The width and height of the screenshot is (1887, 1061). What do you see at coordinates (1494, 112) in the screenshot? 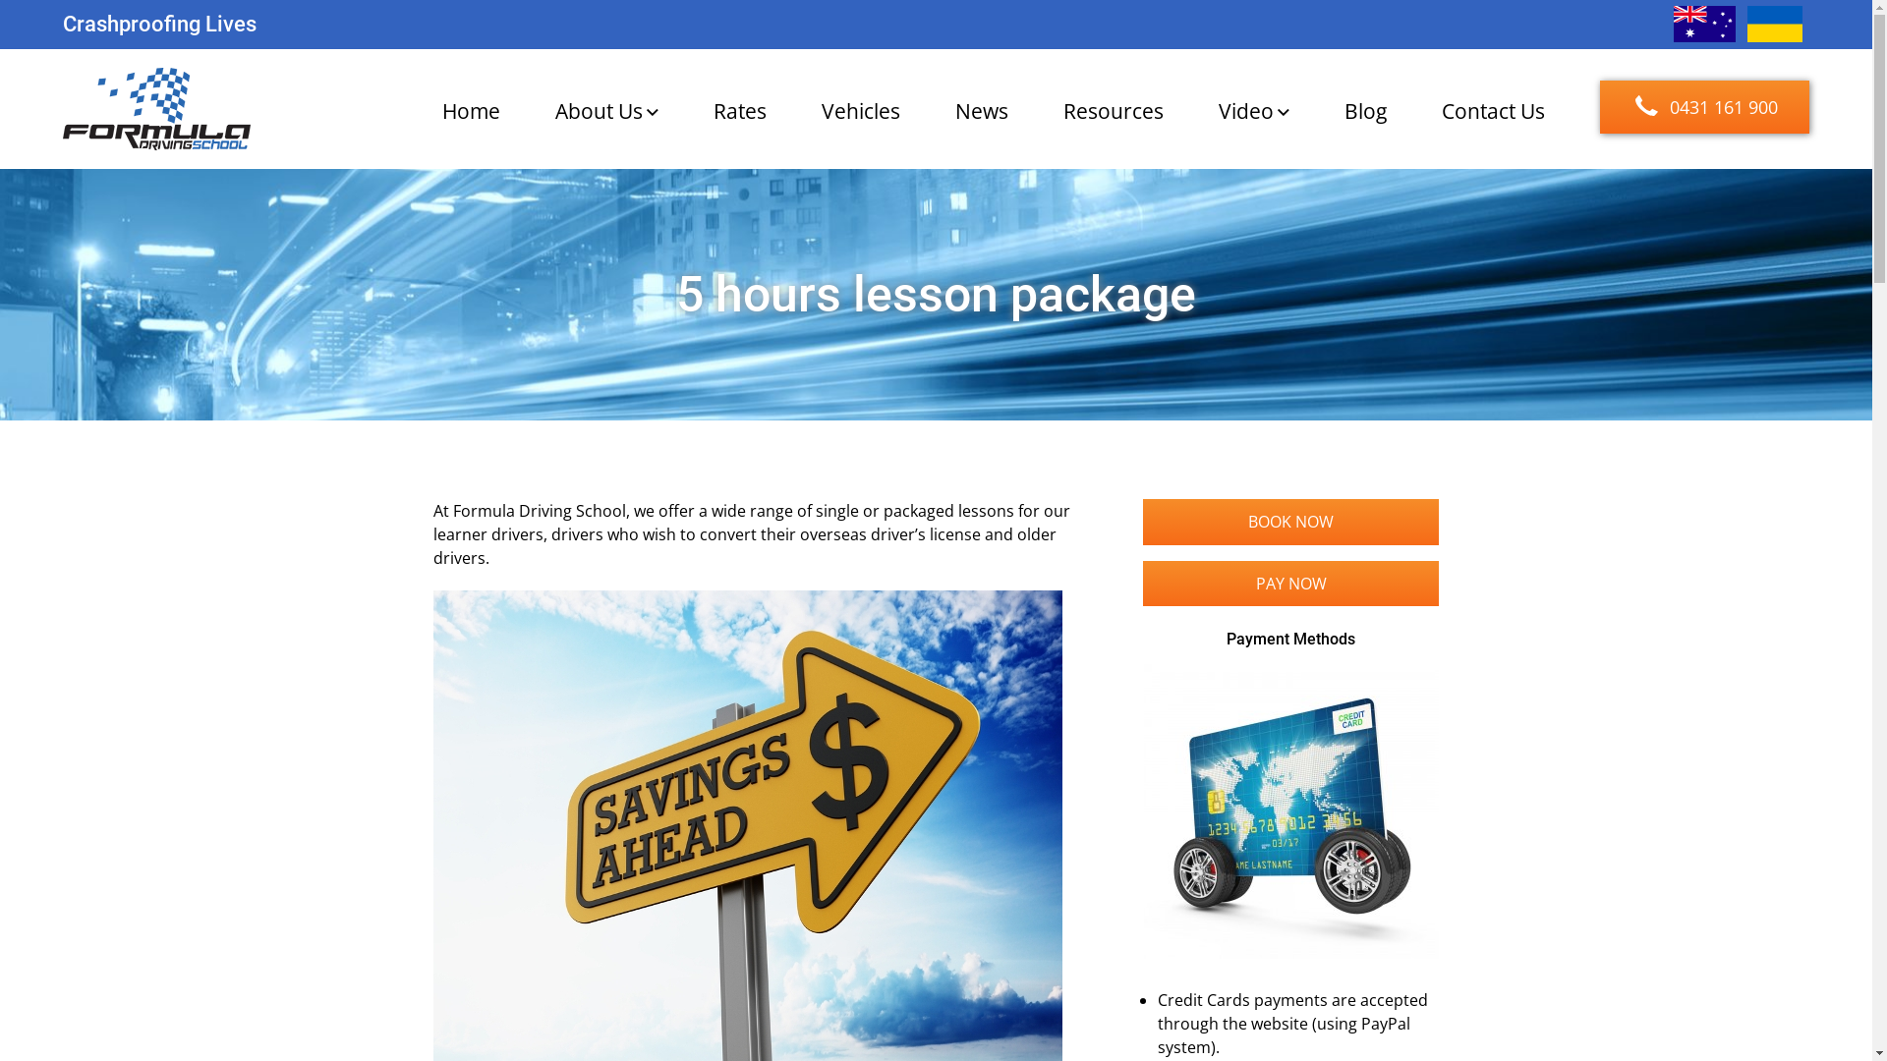
I see `Contact Us` at bounding box center [1494, 112].